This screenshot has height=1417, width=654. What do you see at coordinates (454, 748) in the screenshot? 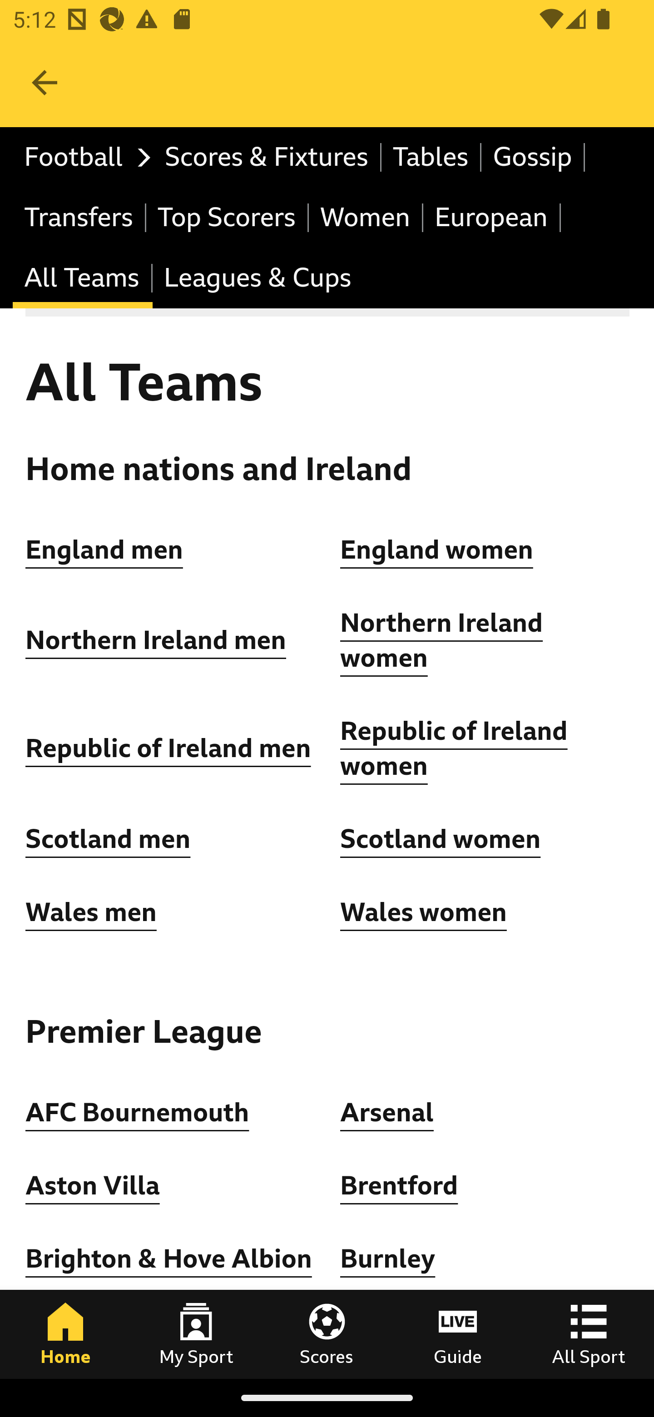
I see `Republic of Ireland women` at bounding box center [454, 748].